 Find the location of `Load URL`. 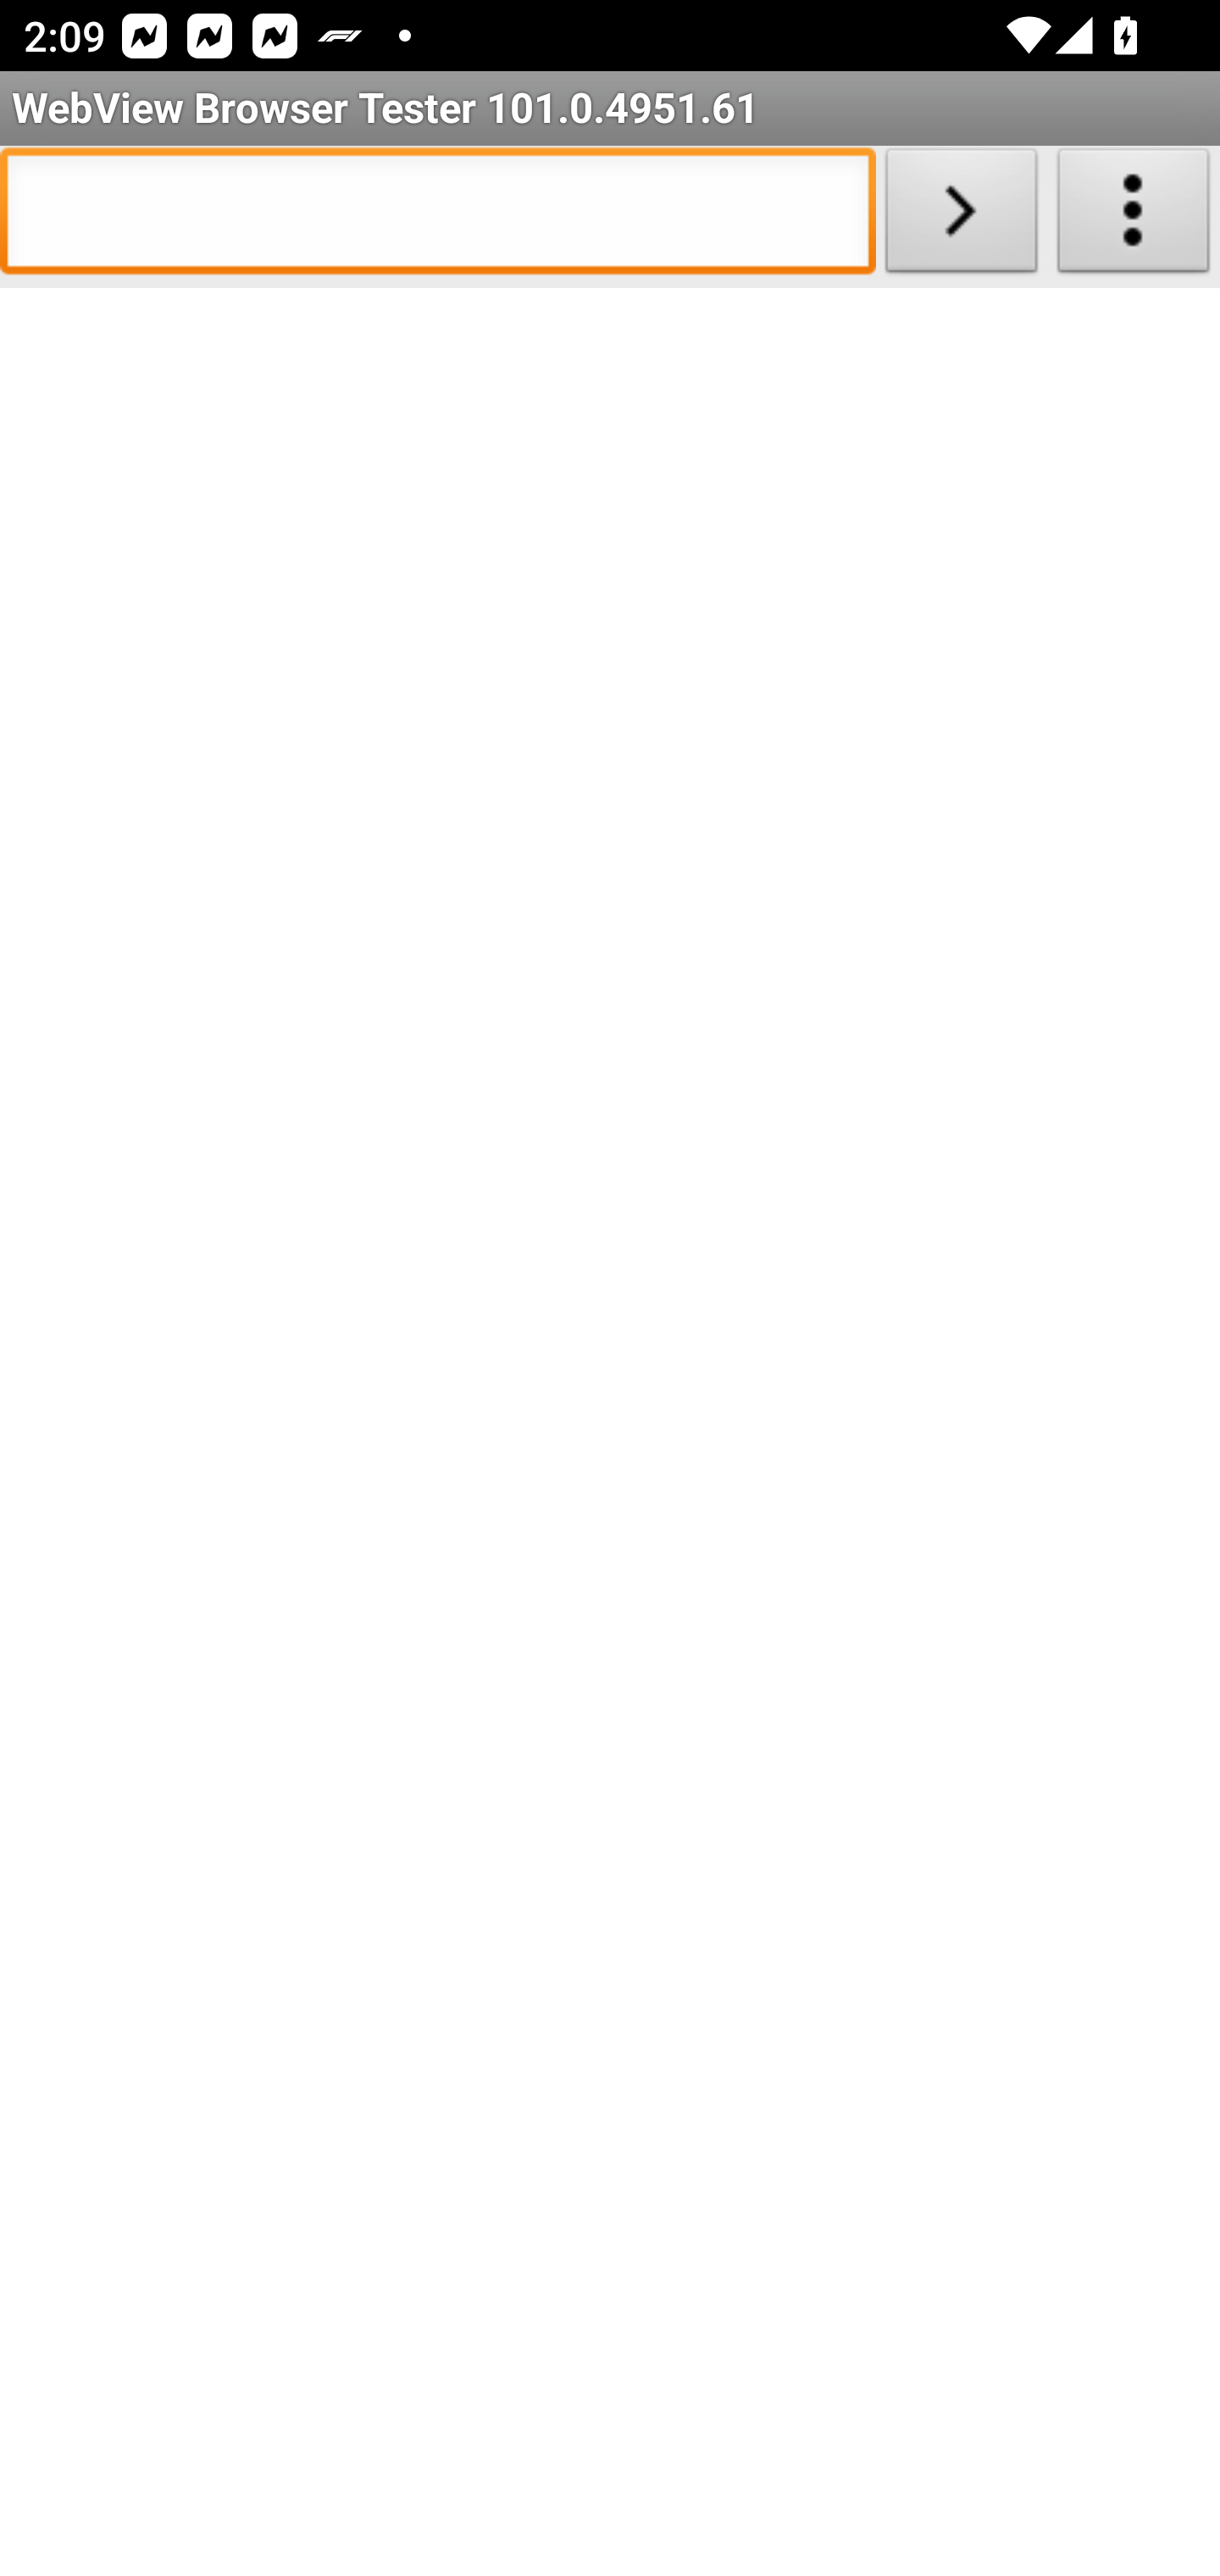

Load URL is located at coordinates (961, 217).